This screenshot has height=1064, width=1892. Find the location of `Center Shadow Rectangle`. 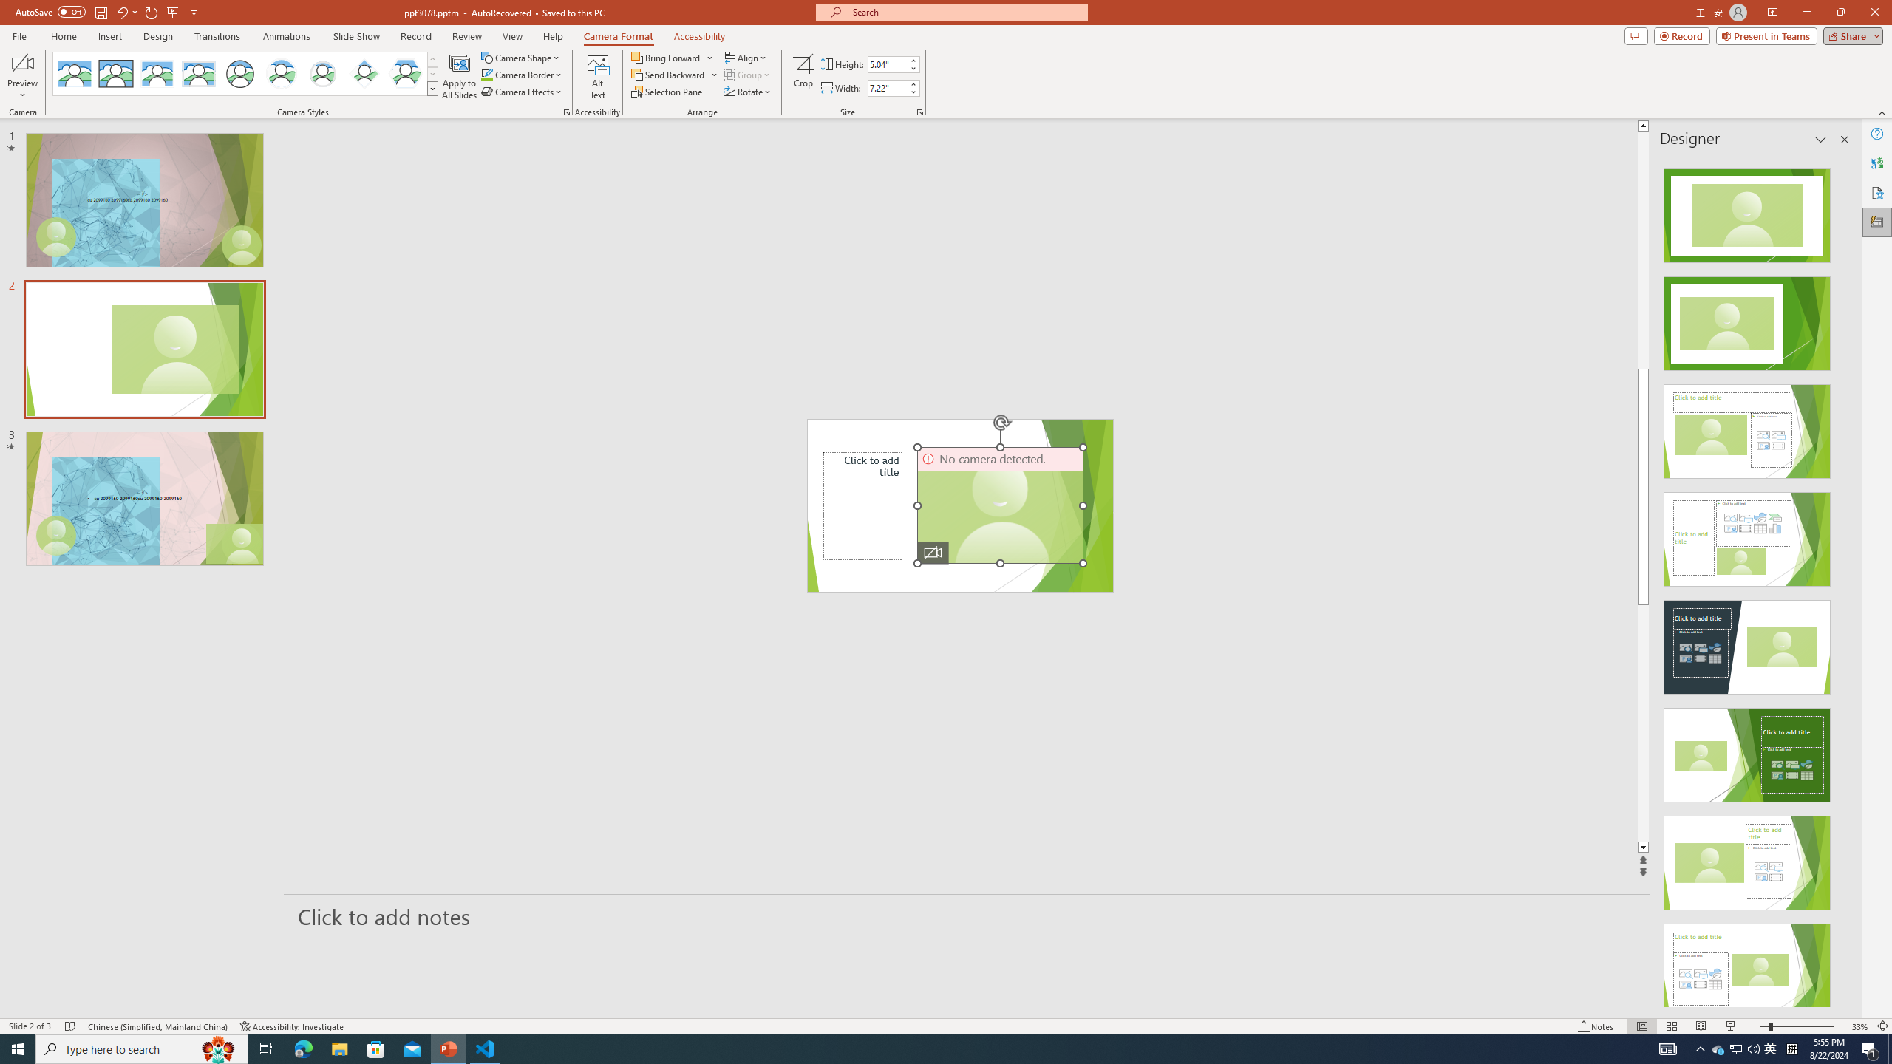

Center Shadow Rectangle is located at coordinates (157, 74).